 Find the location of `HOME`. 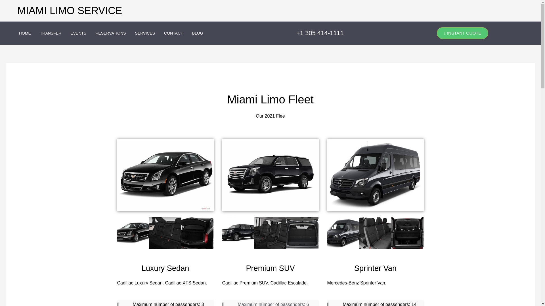

HOME is located at coordinates (25, 33).